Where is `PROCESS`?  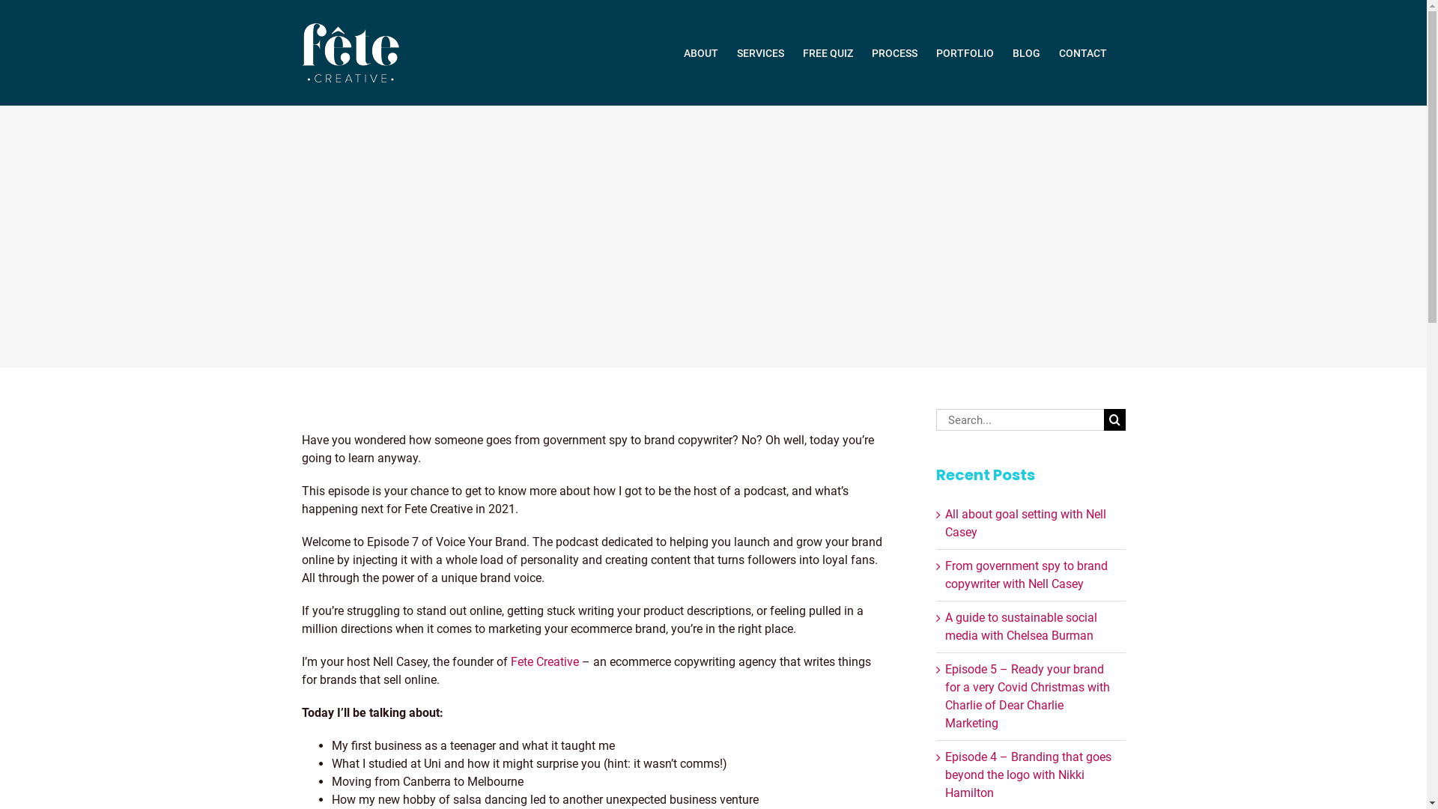
PROCESS is located at coordinates (894, 52).